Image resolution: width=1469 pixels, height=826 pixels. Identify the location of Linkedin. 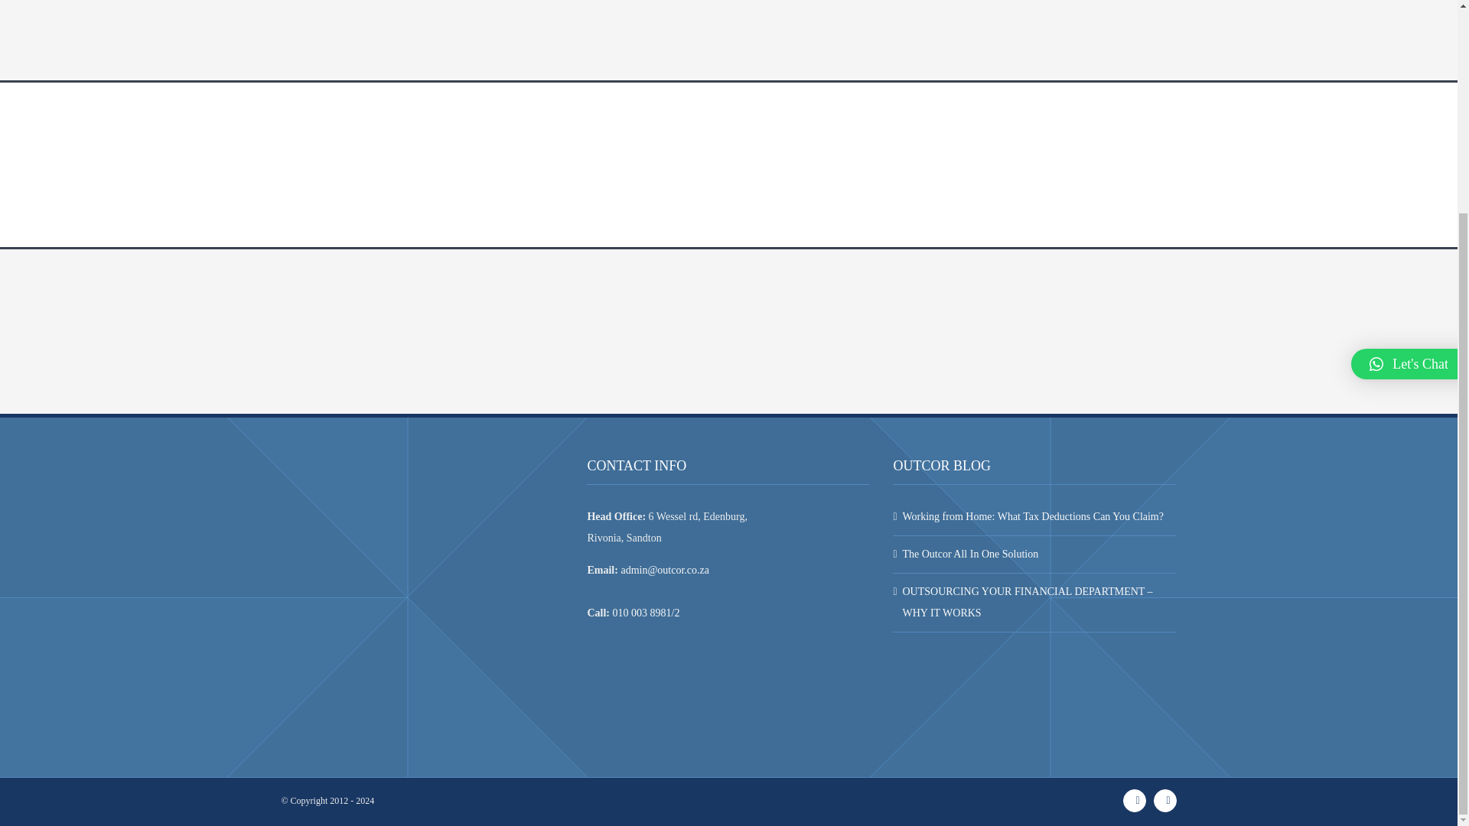
(1164, 800).